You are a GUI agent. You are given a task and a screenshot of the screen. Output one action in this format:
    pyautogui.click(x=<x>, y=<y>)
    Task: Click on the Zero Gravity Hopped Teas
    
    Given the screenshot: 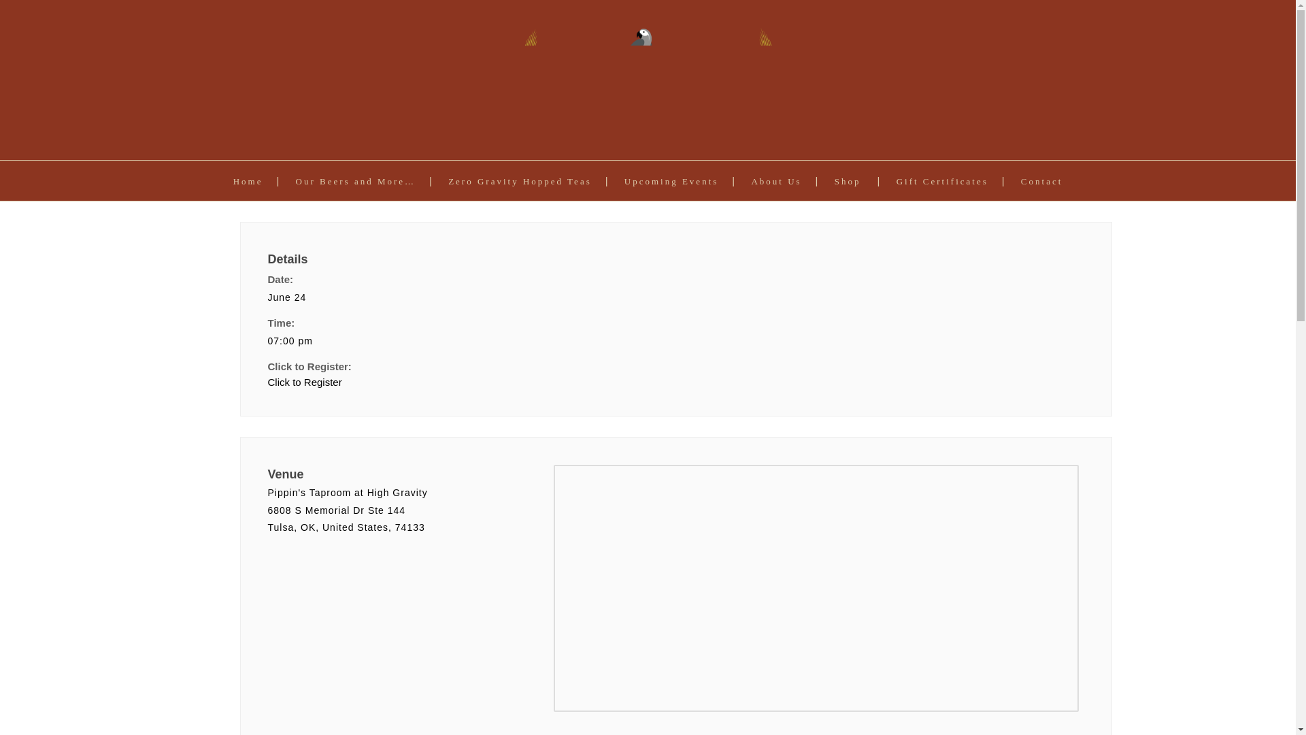 What is the action you would take?
    pyautogui.click(x=520, y=181)
    